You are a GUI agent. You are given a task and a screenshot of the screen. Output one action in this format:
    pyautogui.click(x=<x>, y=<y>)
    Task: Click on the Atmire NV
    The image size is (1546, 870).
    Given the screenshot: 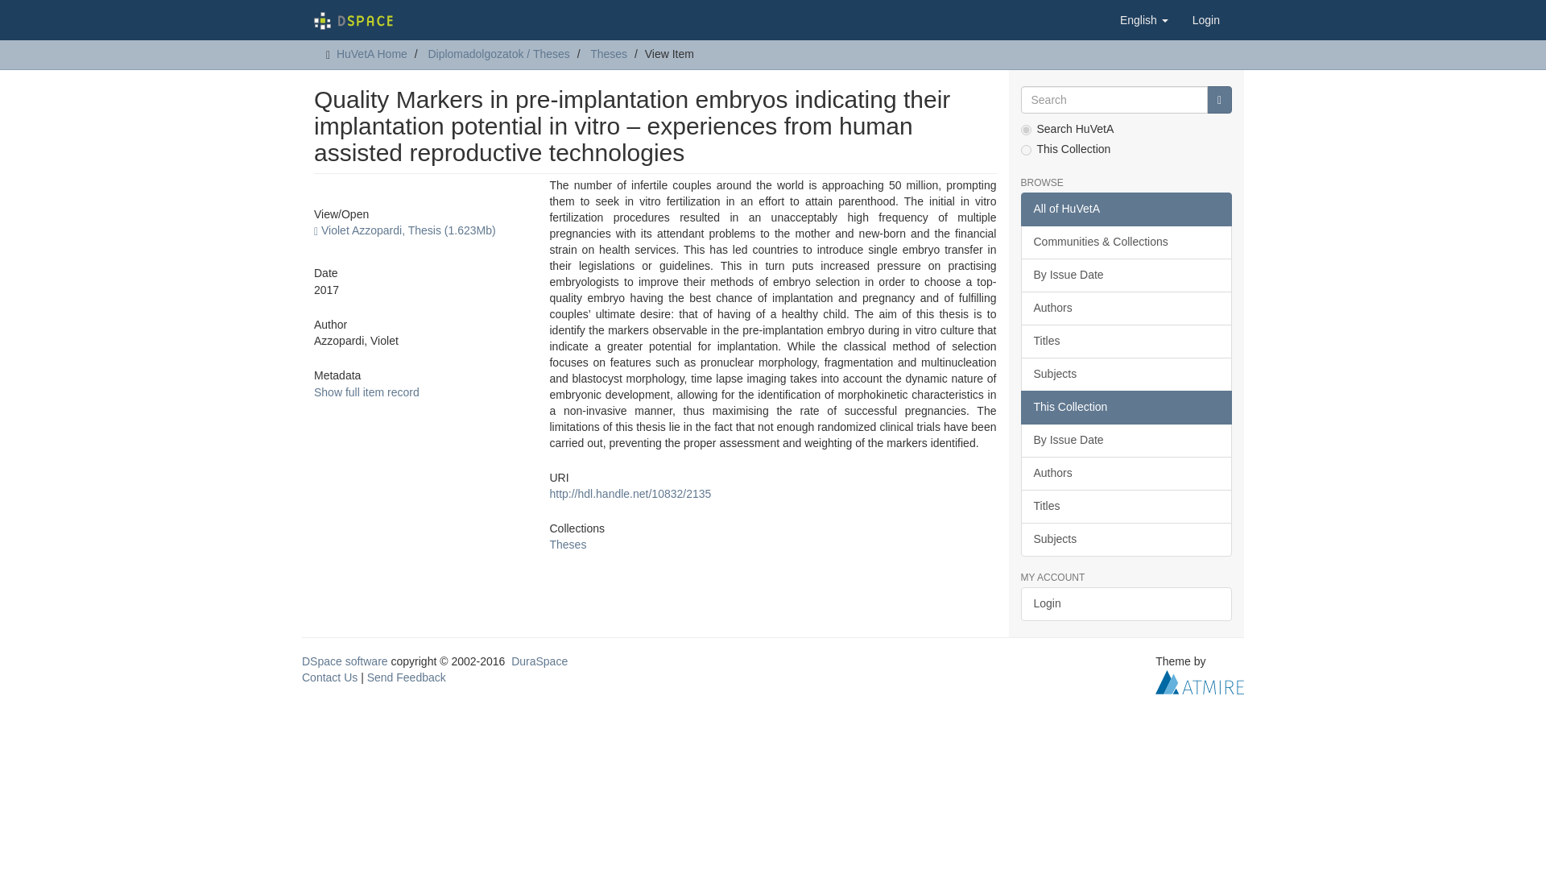 What is the action you would take?
    pyautogui.click(x=1200, y=681)
    